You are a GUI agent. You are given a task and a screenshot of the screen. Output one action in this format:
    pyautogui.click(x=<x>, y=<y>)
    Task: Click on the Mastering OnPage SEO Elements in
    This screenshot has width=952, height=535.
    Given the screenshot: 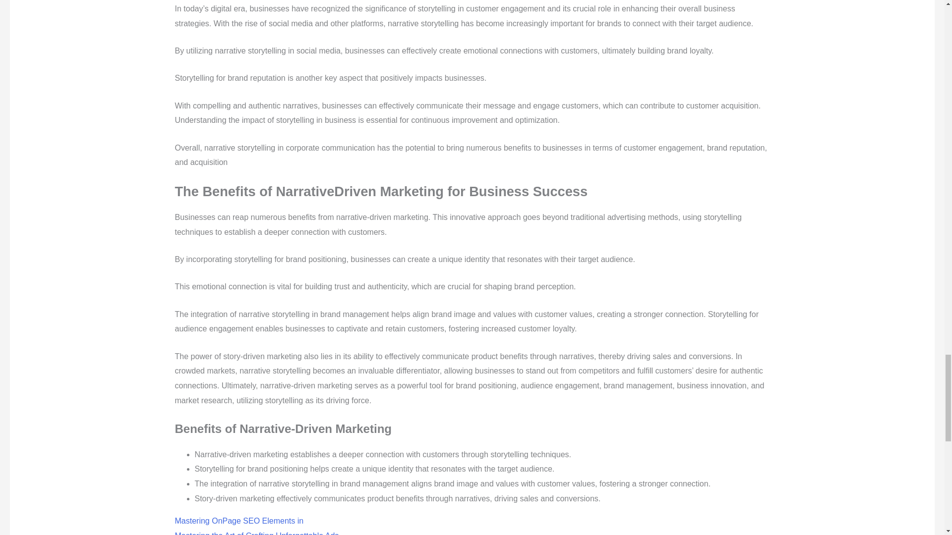 What is the action you would take?
    pyautogui.click(x=239, y=521)
    